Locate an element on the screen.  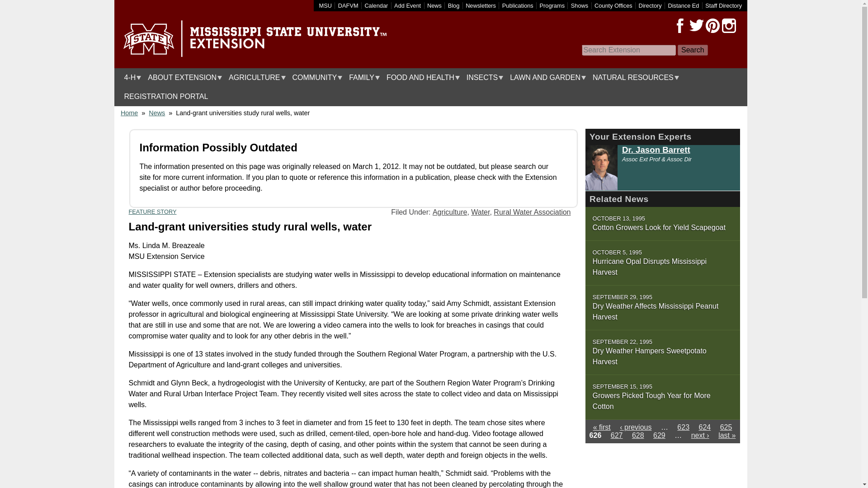
Search is located at coordinates (693, 50).